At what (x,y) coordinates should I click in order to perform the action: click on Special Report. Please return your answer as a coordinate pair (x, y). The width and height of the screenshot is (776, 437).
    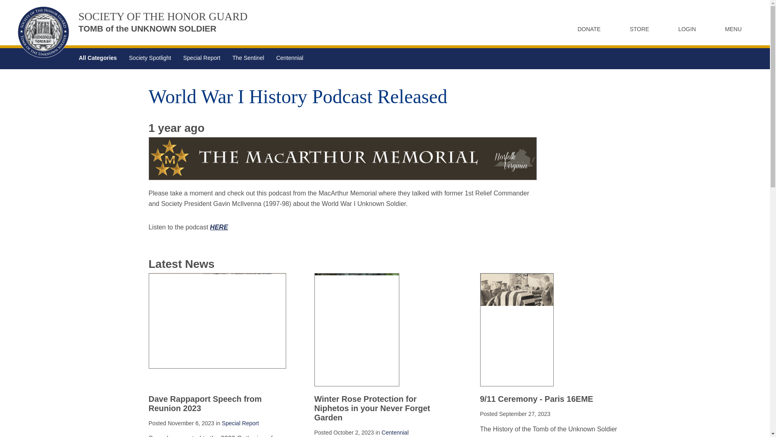
    Looking at the image, I should click on (395, 432).